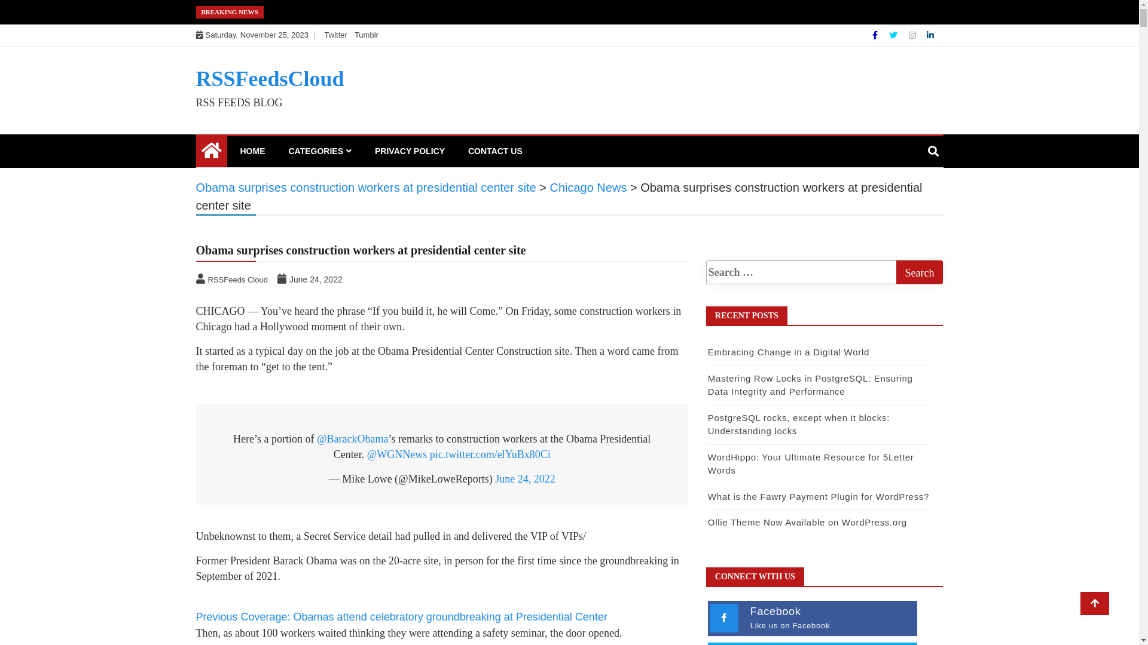  I want to click on @BarackObama, so click(353, 439).